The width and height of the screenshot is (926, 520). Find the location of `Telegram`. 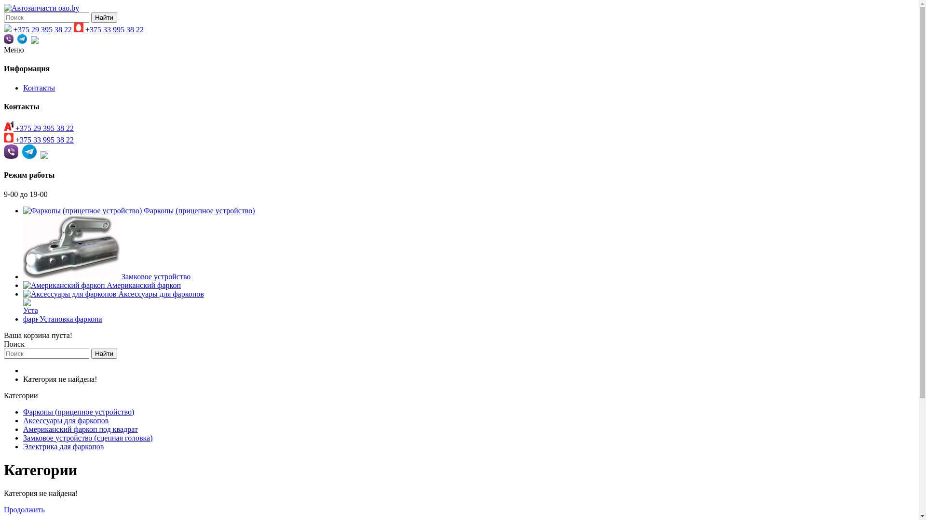

Telegram is located at coordinates (29, 156).